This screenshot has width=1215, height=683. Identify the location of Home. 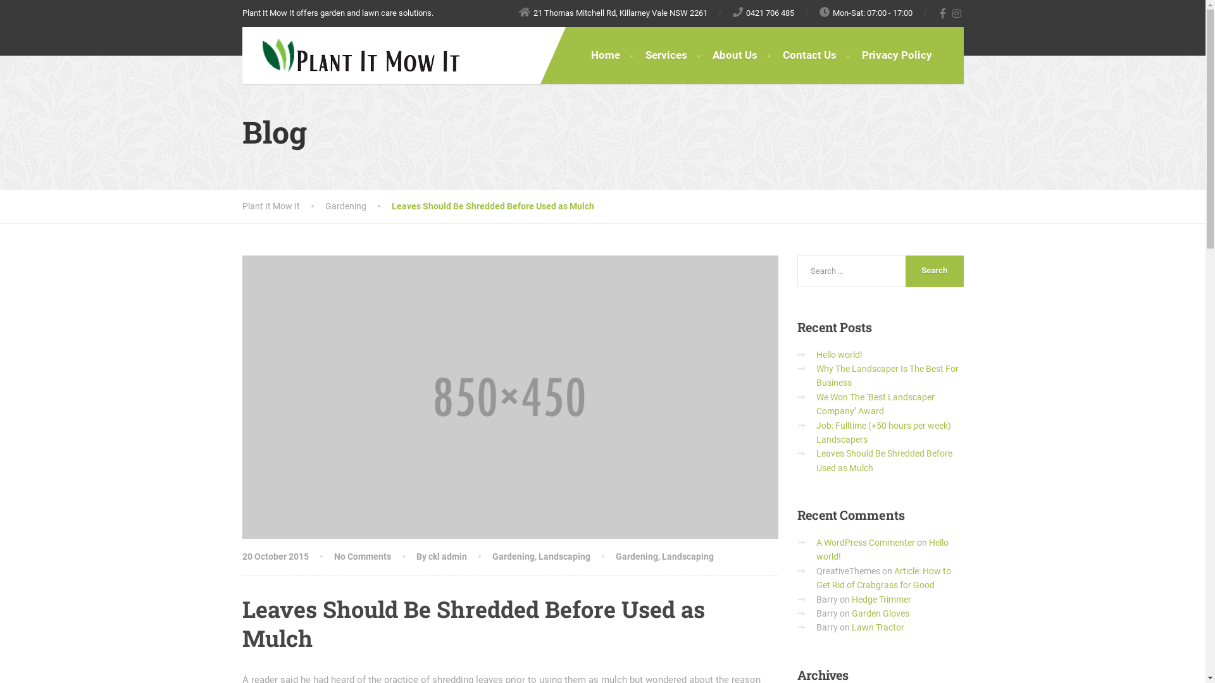
(606, 56).